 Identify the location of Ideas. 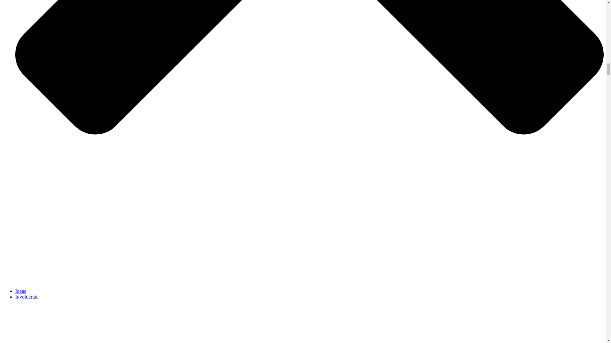
(21, 291).